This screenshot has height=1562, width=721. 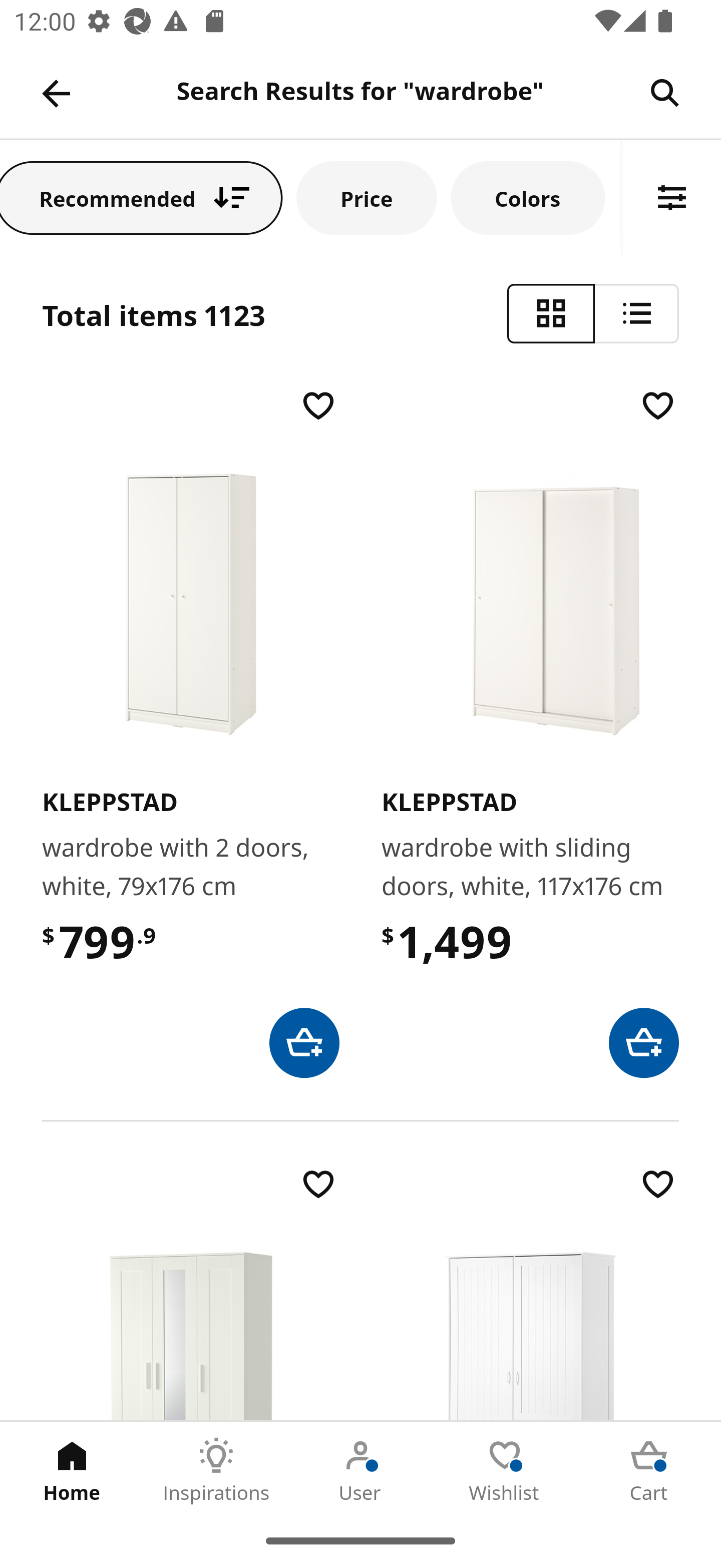 I want to click on Inspirations
Tab 2 of 5, so click(x=216, y=1470).